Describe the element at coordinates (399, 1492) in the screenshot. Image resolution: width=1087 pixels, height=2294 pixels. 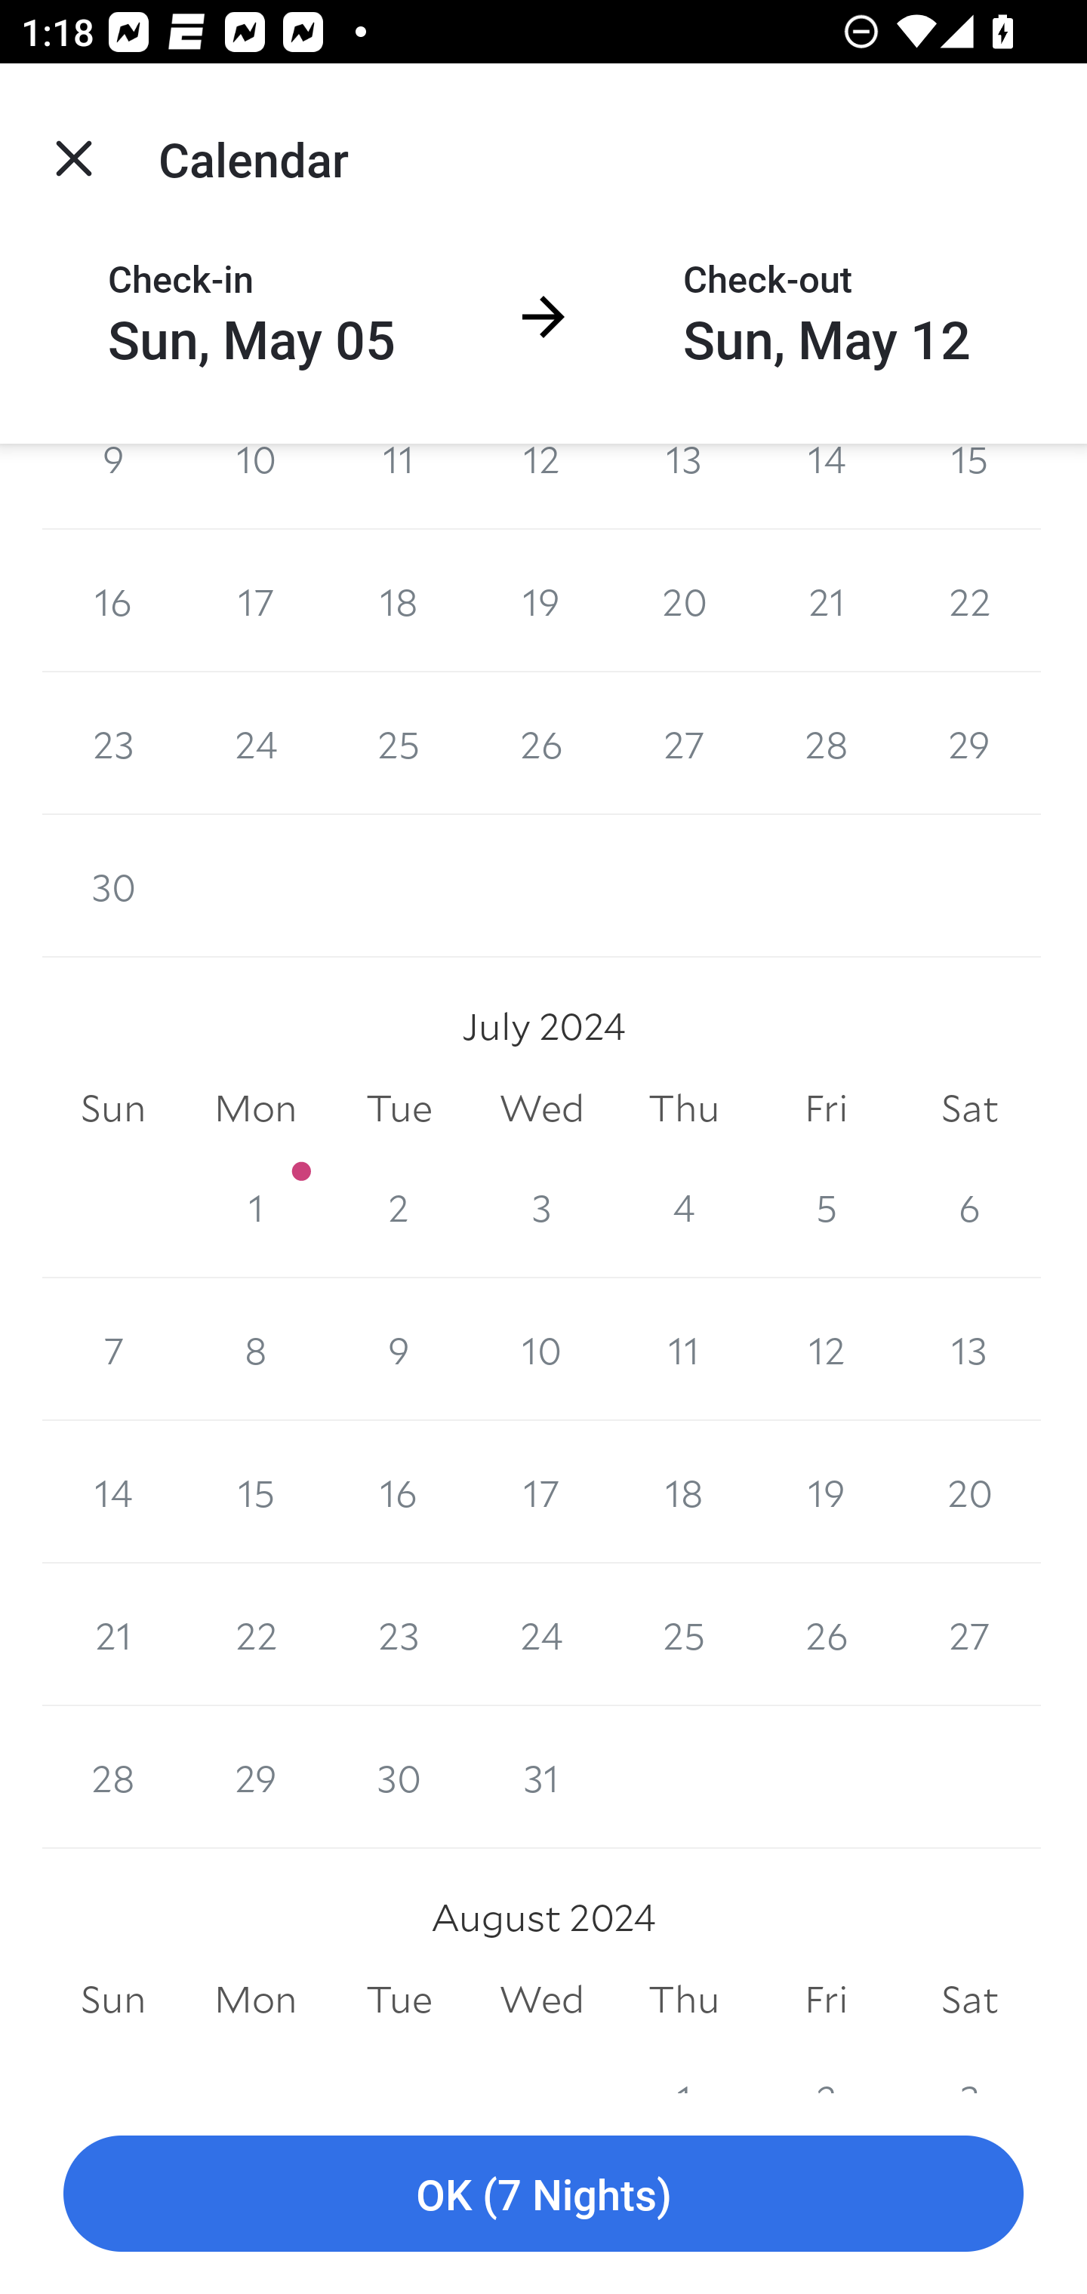
I see `16 16 July 2024` at that location.